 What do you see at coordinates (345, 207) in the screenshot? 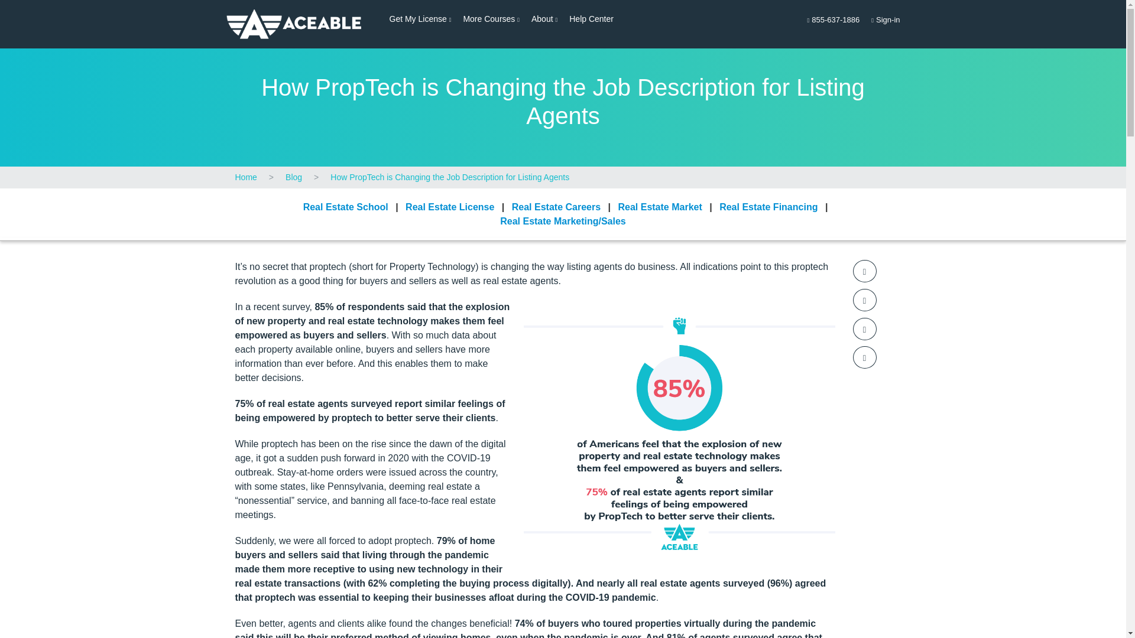
I see `Real Estate School` at bounding box center [345, 207].